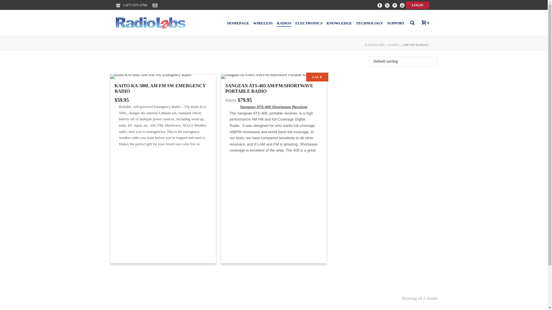 This screenshot has width=552, height=310. I want to click on RADIOS, so click(283, 23).